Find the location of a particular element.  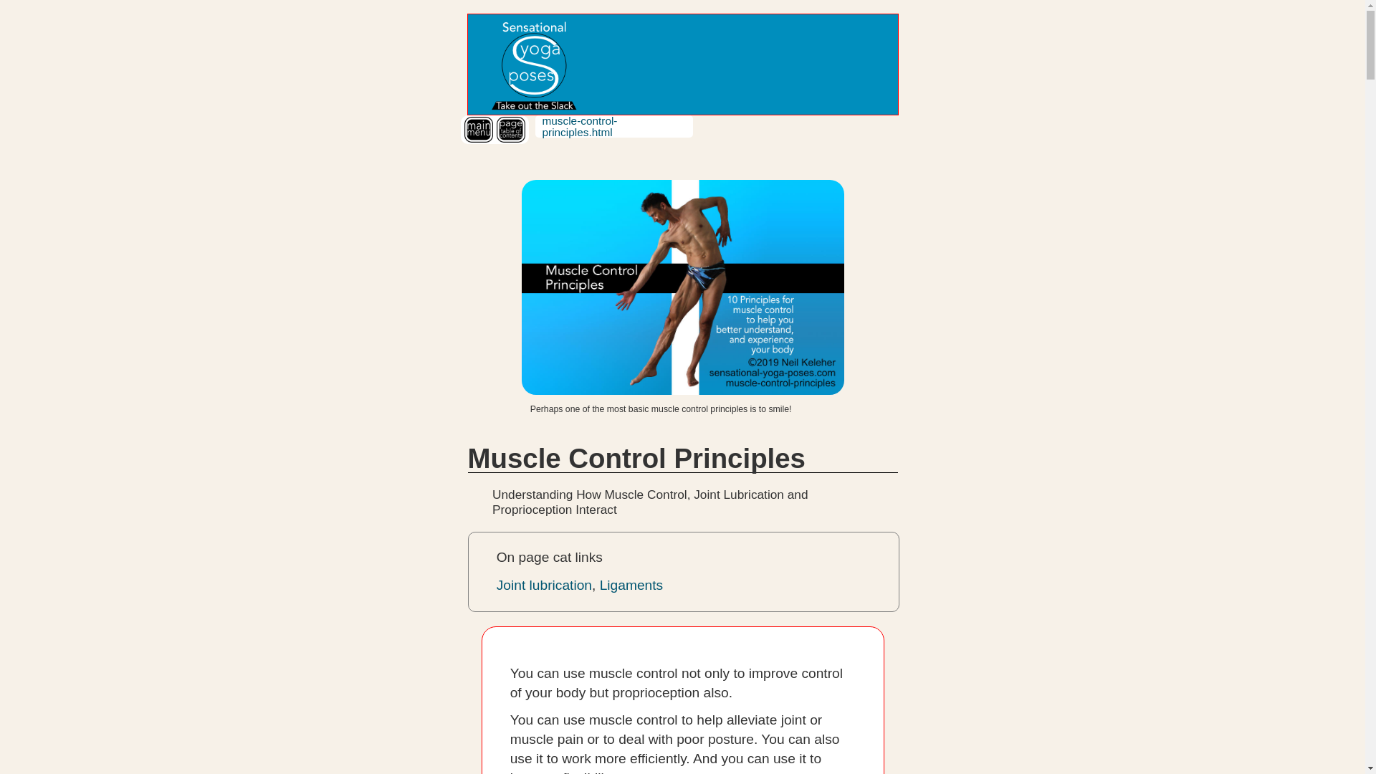

Joint lubrication is located at coordinates (544, 585).